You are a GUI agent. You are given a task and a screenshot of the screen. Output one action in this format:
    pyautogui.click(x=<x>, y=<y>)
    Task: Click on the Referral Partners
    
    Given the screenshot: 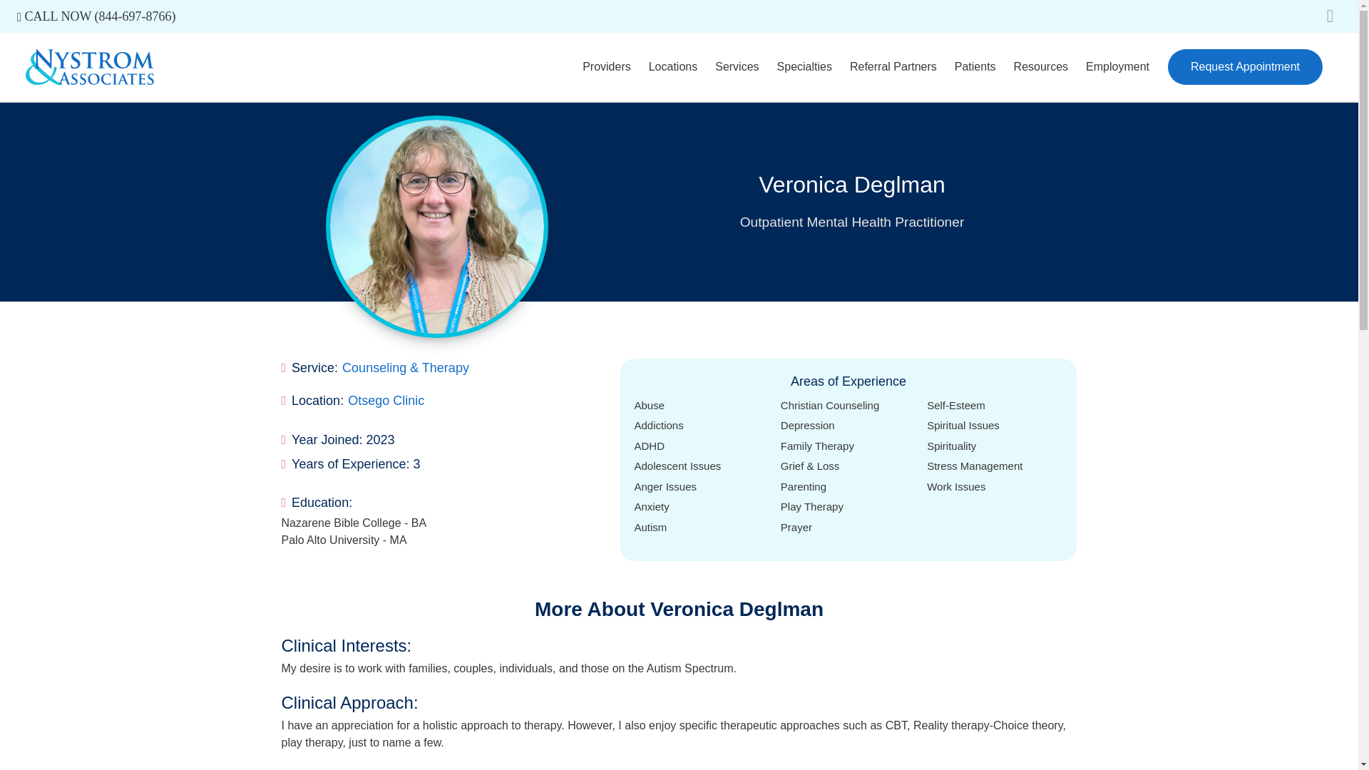 What is the action you would take?
    pyautogui.click(x=893, y=67)
    